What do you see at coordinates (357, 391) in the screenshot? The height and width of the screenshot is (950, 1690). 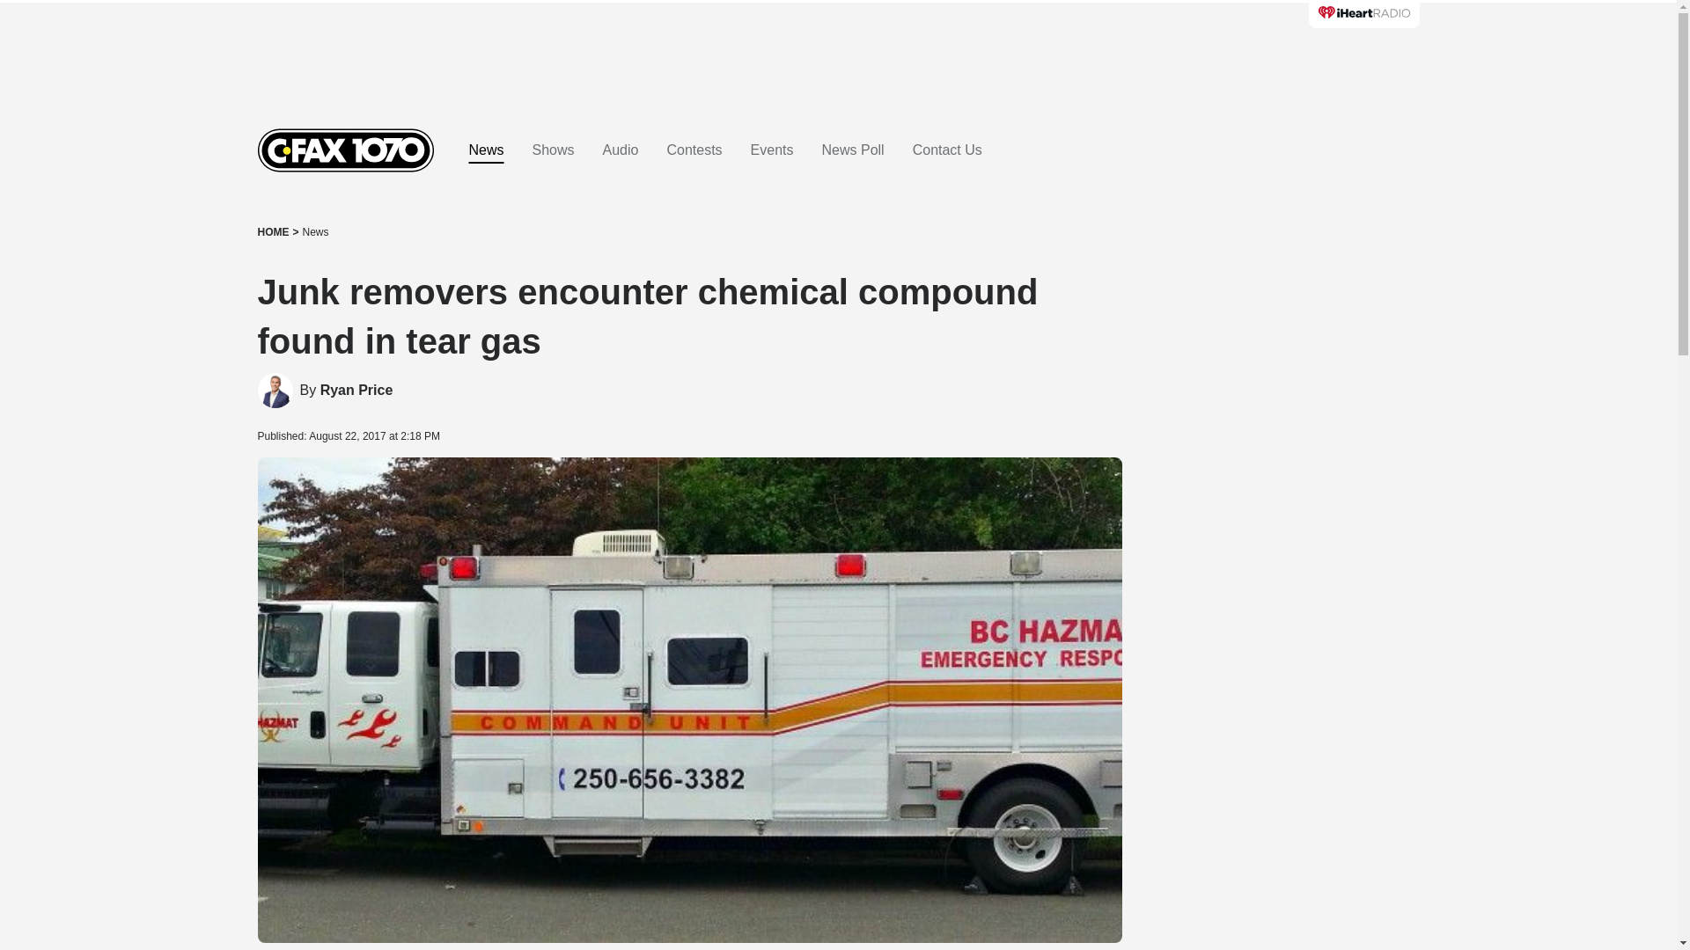 I see `Ryan Price` at bounding box center [357, 391].